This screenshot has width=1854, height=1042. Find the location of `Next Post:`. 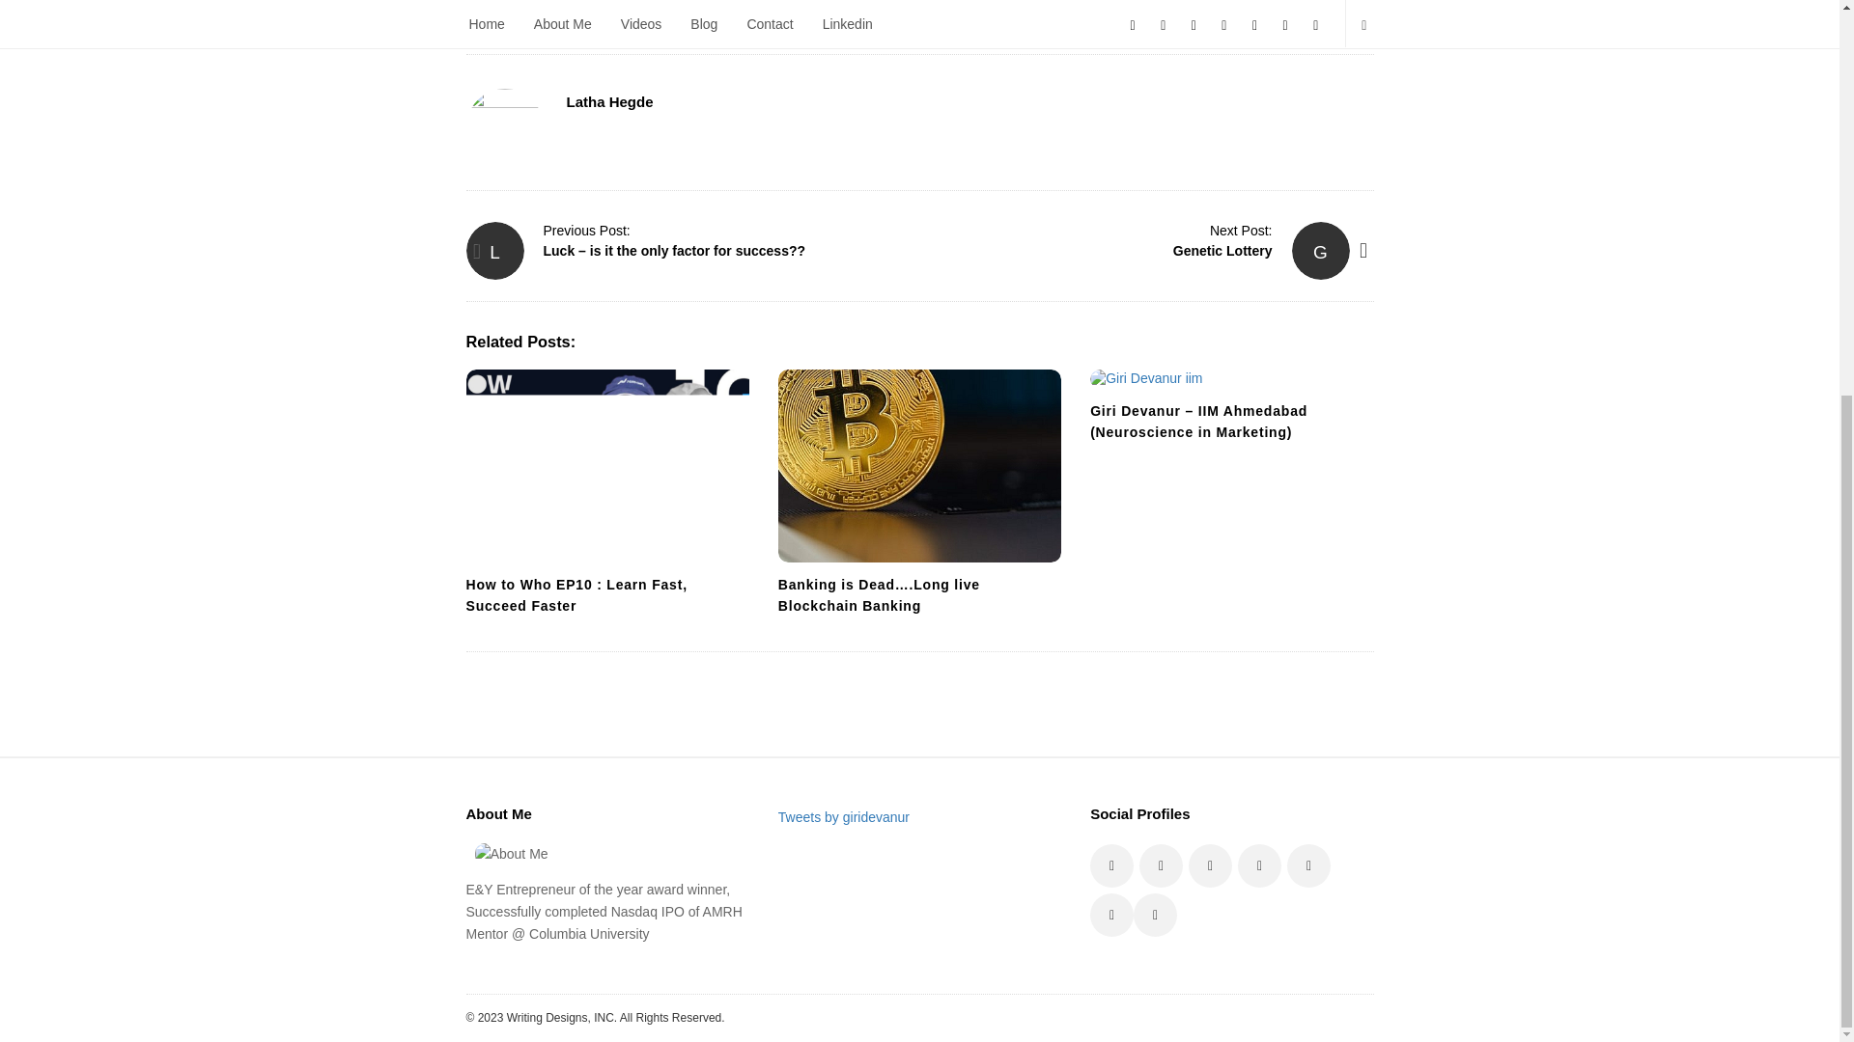

Next Post: is located at coordinates (1241, 231).